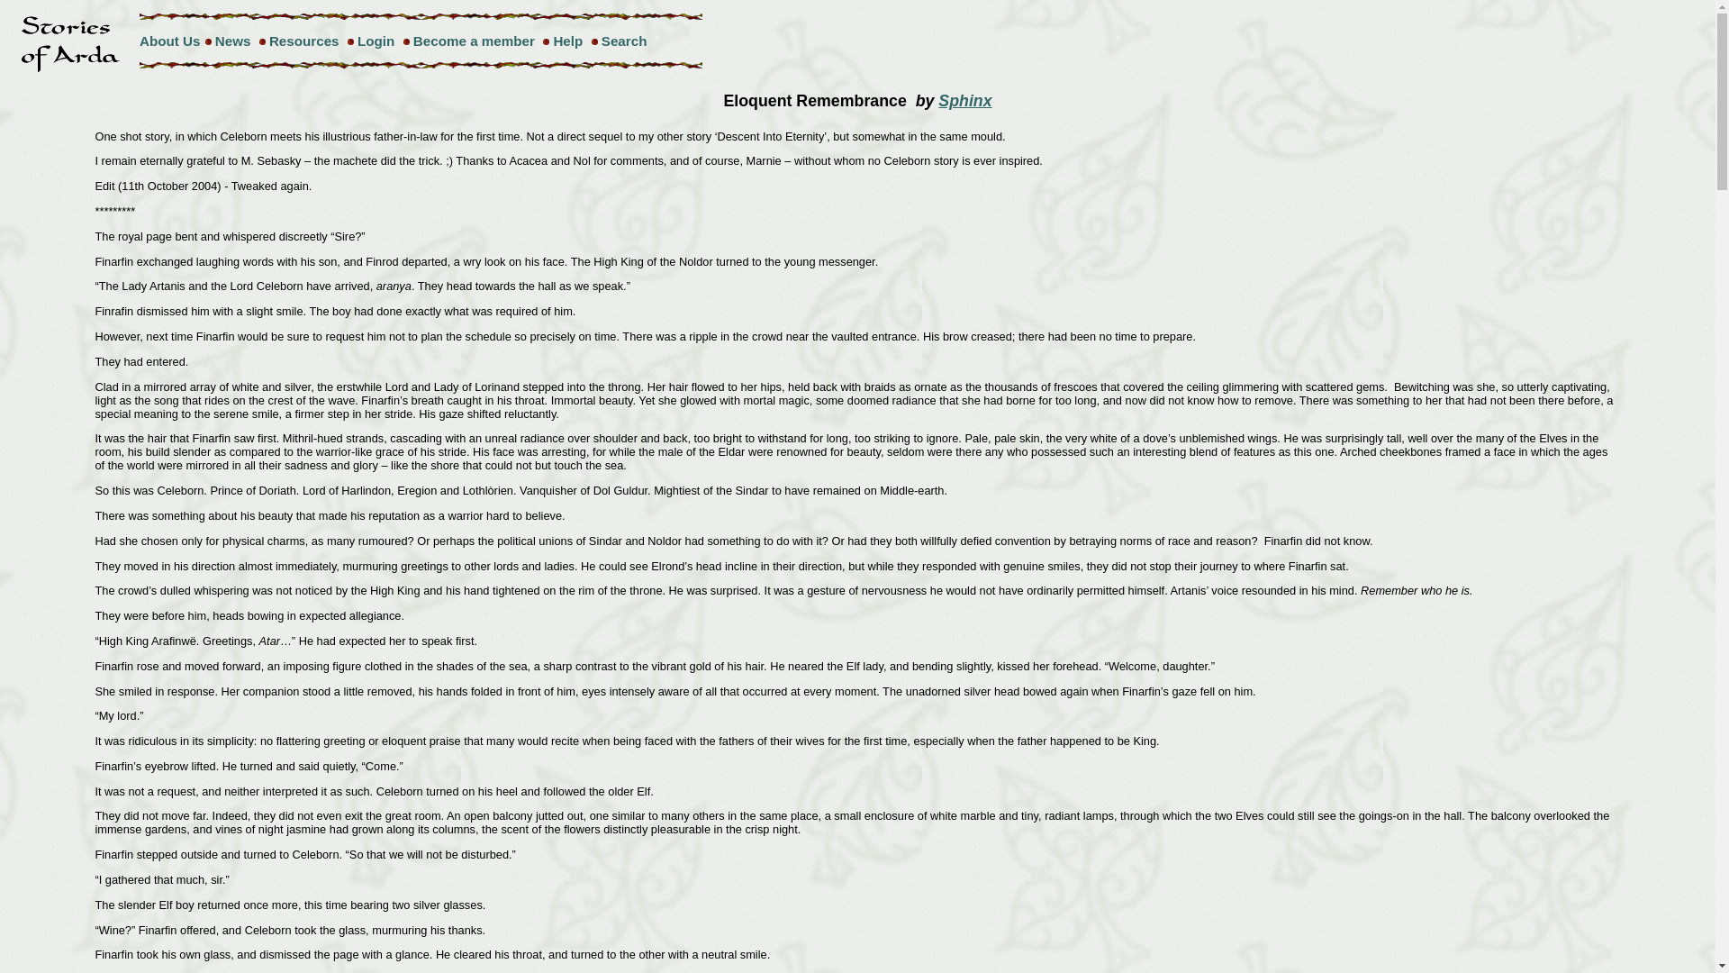  What do you see at coordinates (376, 41) in the screenshot?
I see `Login` at bounding box center [376, 41].